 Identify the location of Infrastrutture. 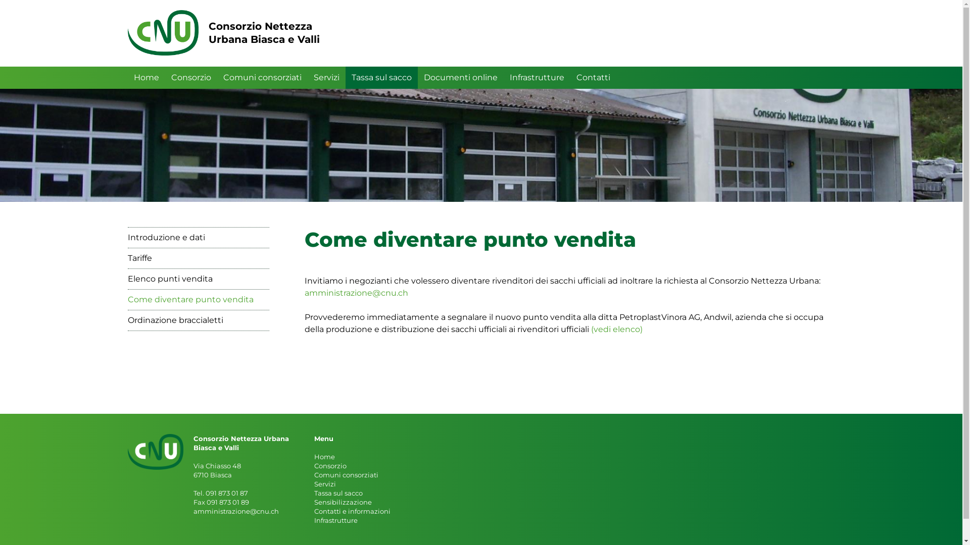
(537, 78).